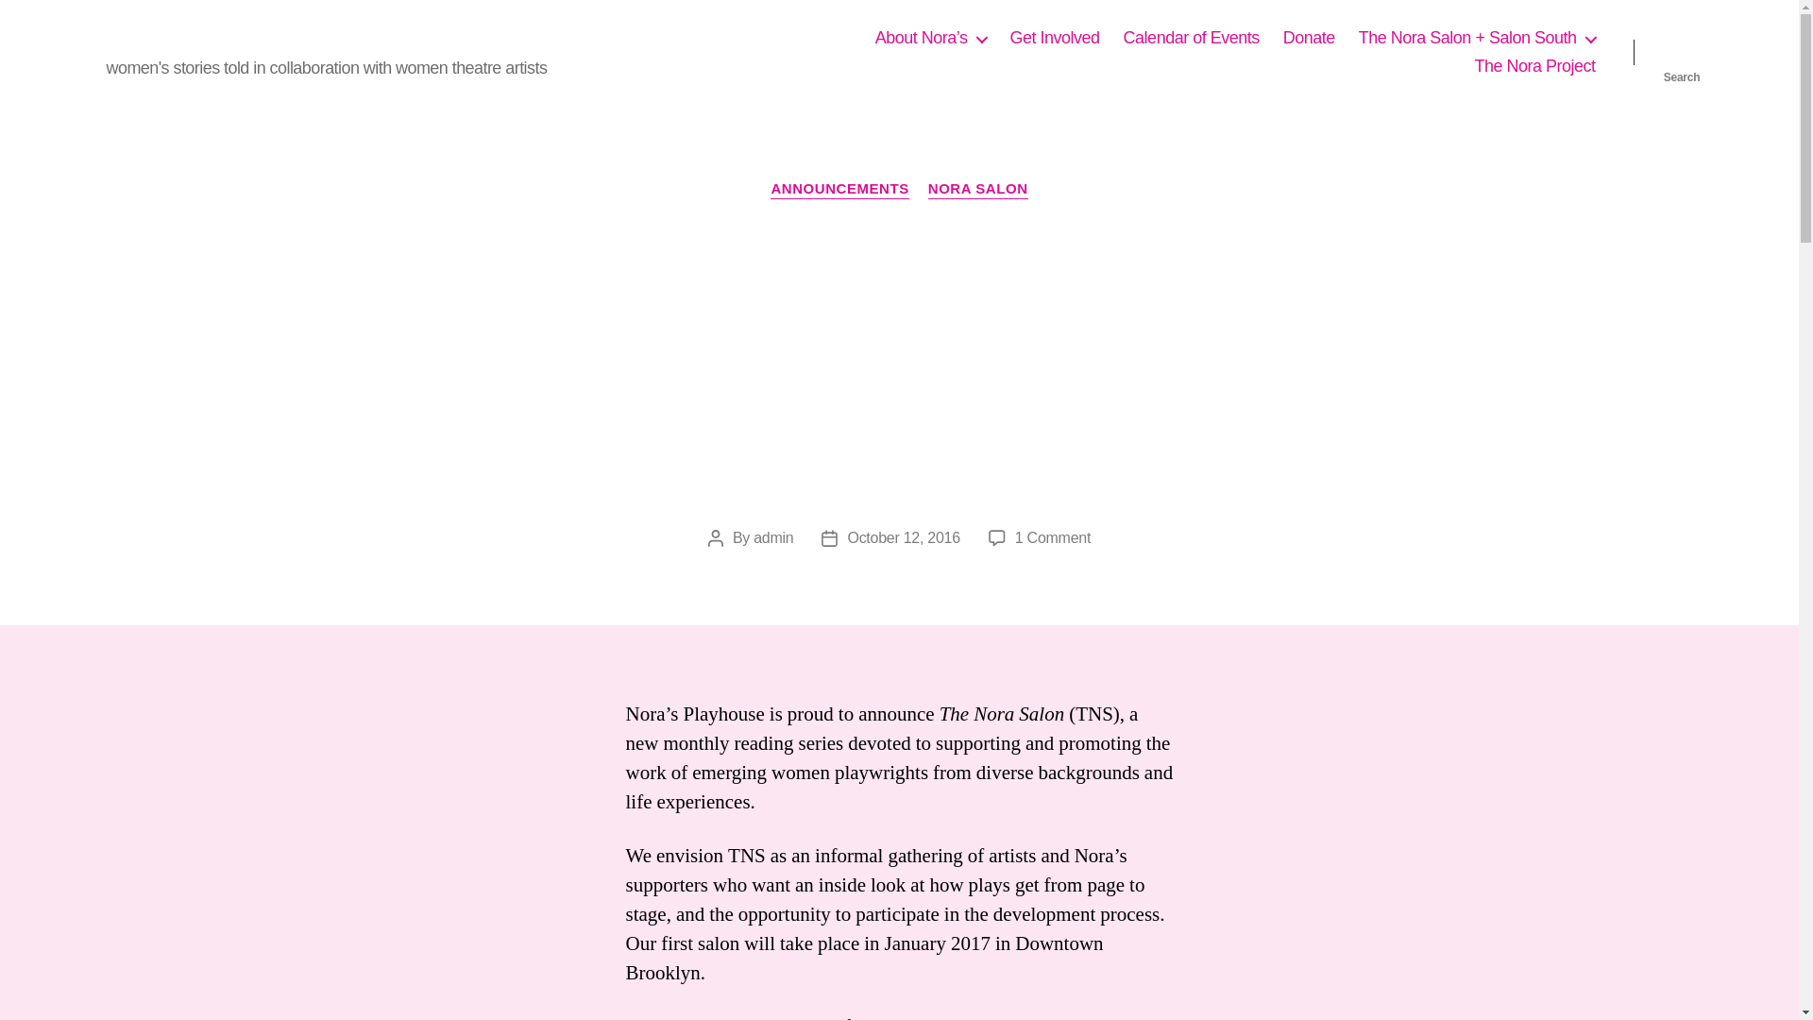  What do you see at coordinates (1309, 38) in the screenshot?
I see `Donate` at bounding box center [1309, 38].